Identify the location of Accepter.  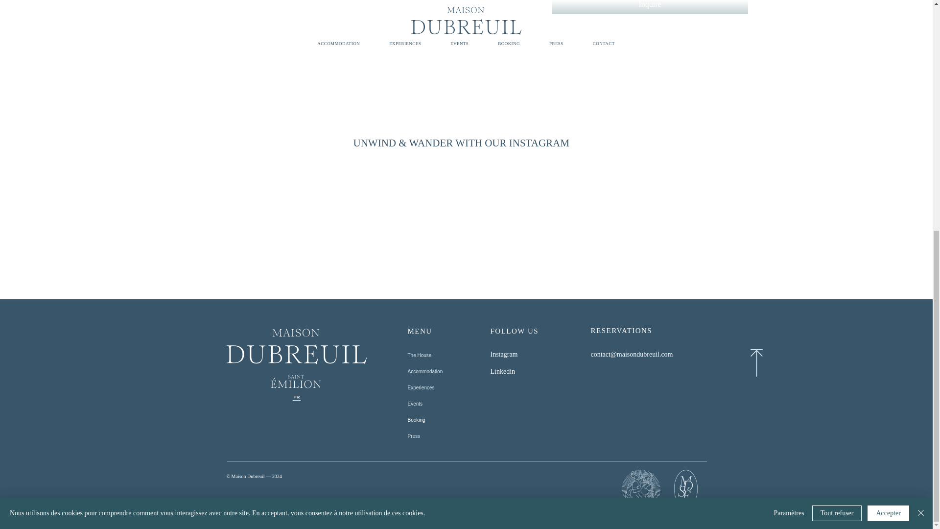
(888, 108).